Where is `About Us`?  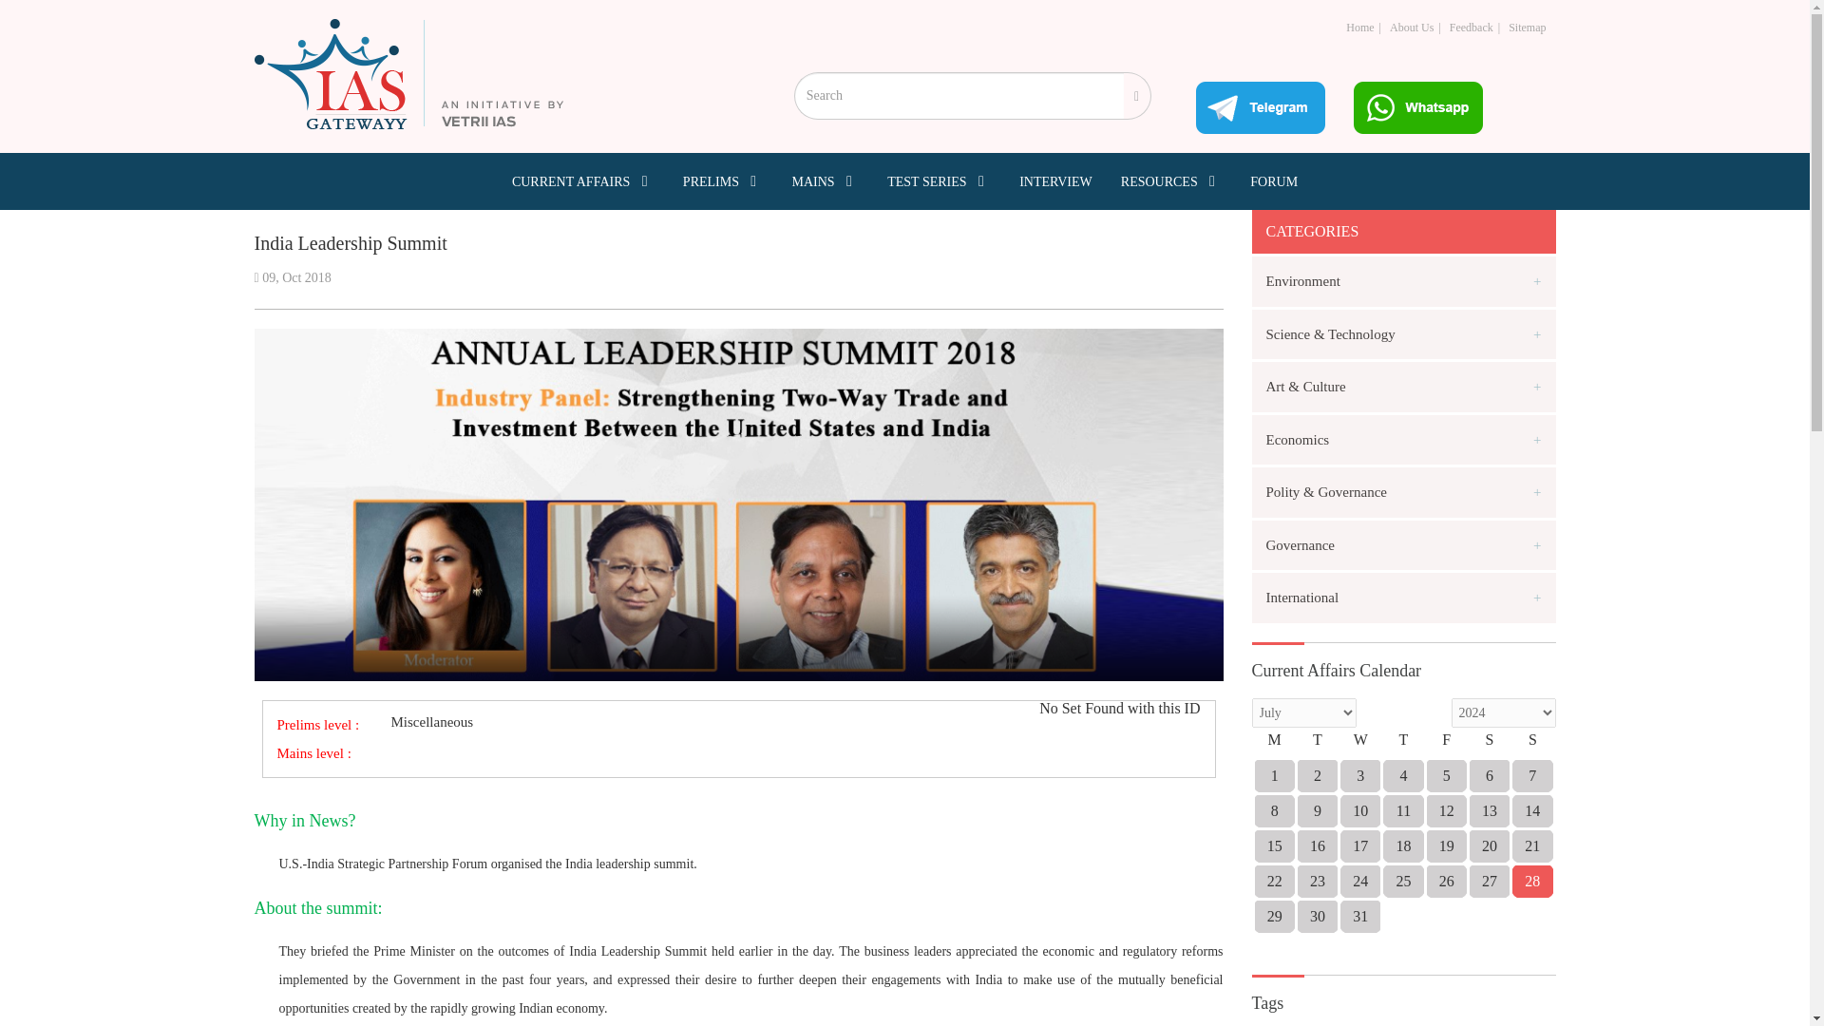 About Us is located at coordinates (1412, 27).